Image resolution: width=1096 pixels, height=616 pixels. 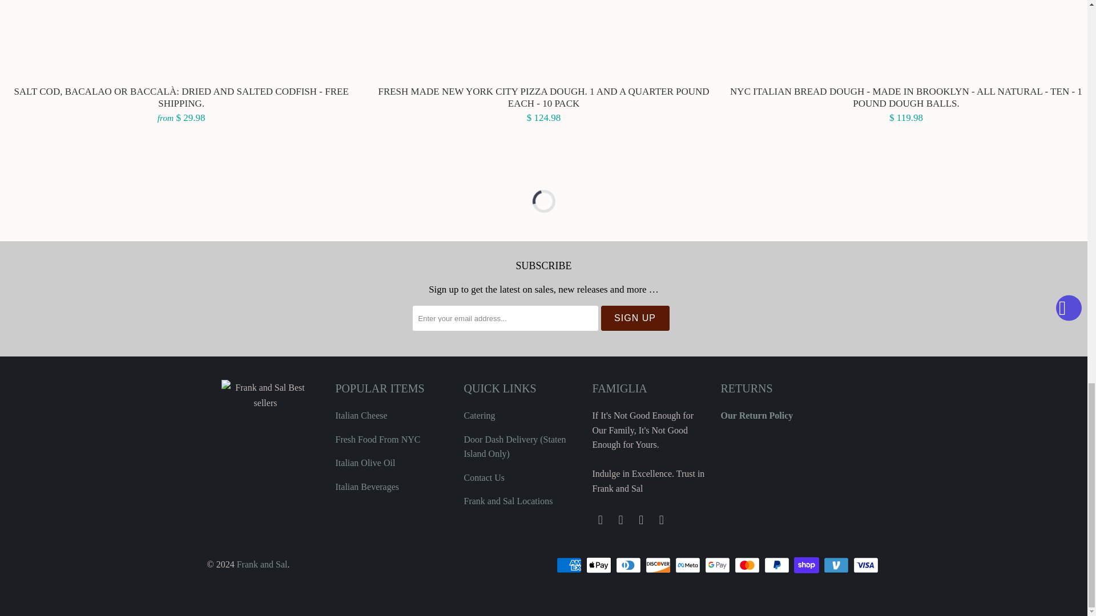 I want to click on Google Pay, so click(x=718, y=565).